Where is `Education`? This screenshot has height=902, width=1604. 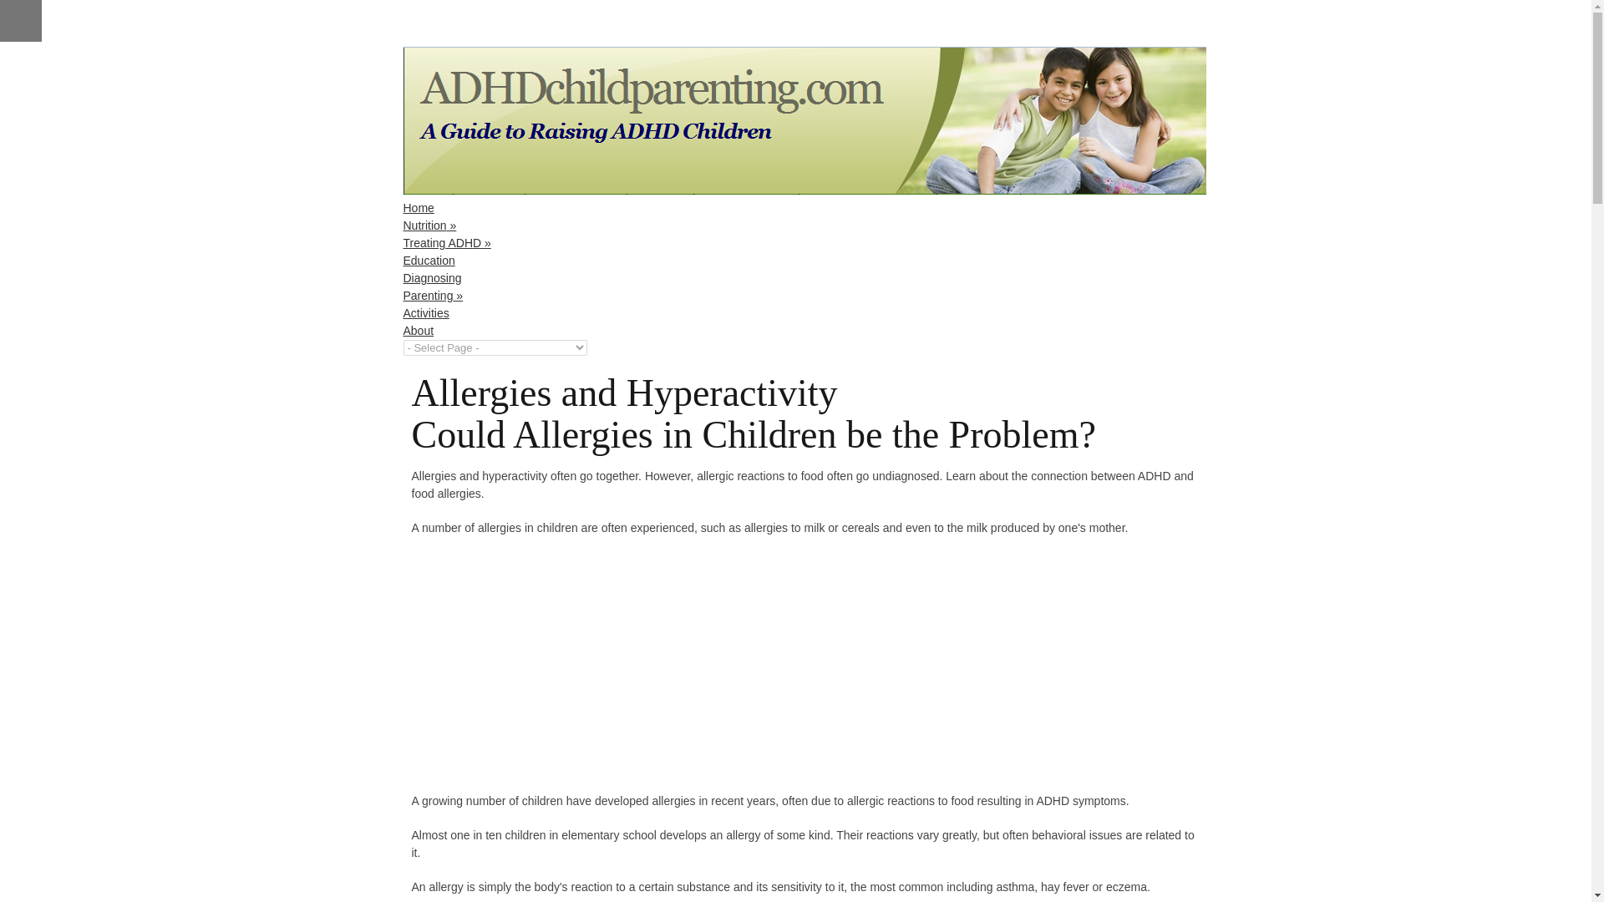 Education is located at coordinates (428, 260).